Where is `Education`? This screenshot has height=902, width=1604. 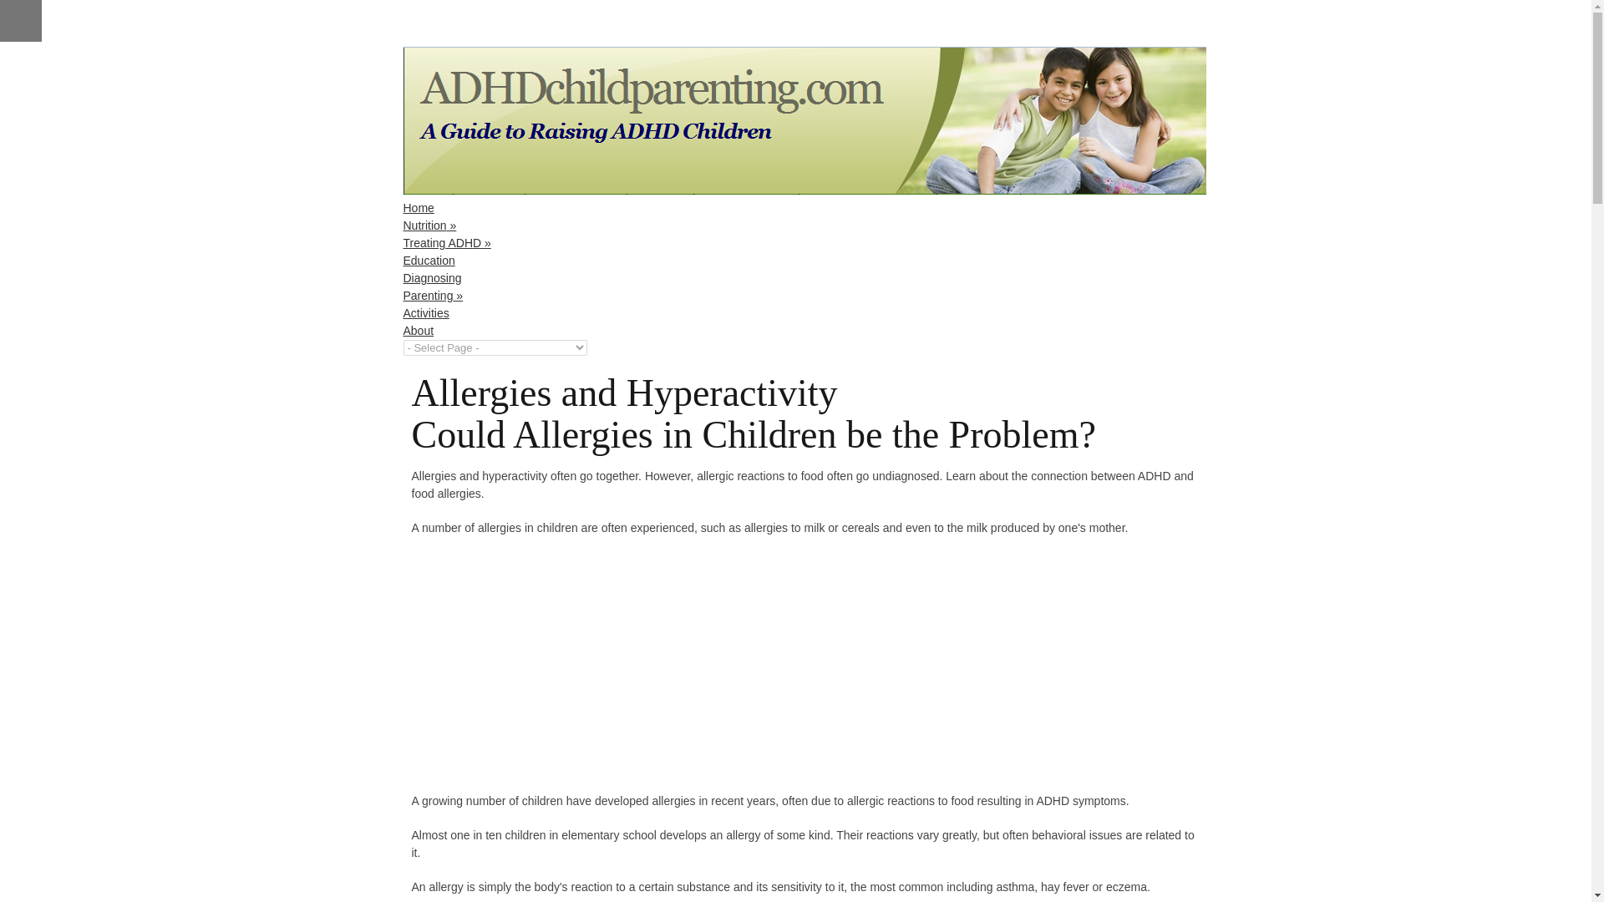 Education is located at coordinates (428, 260).